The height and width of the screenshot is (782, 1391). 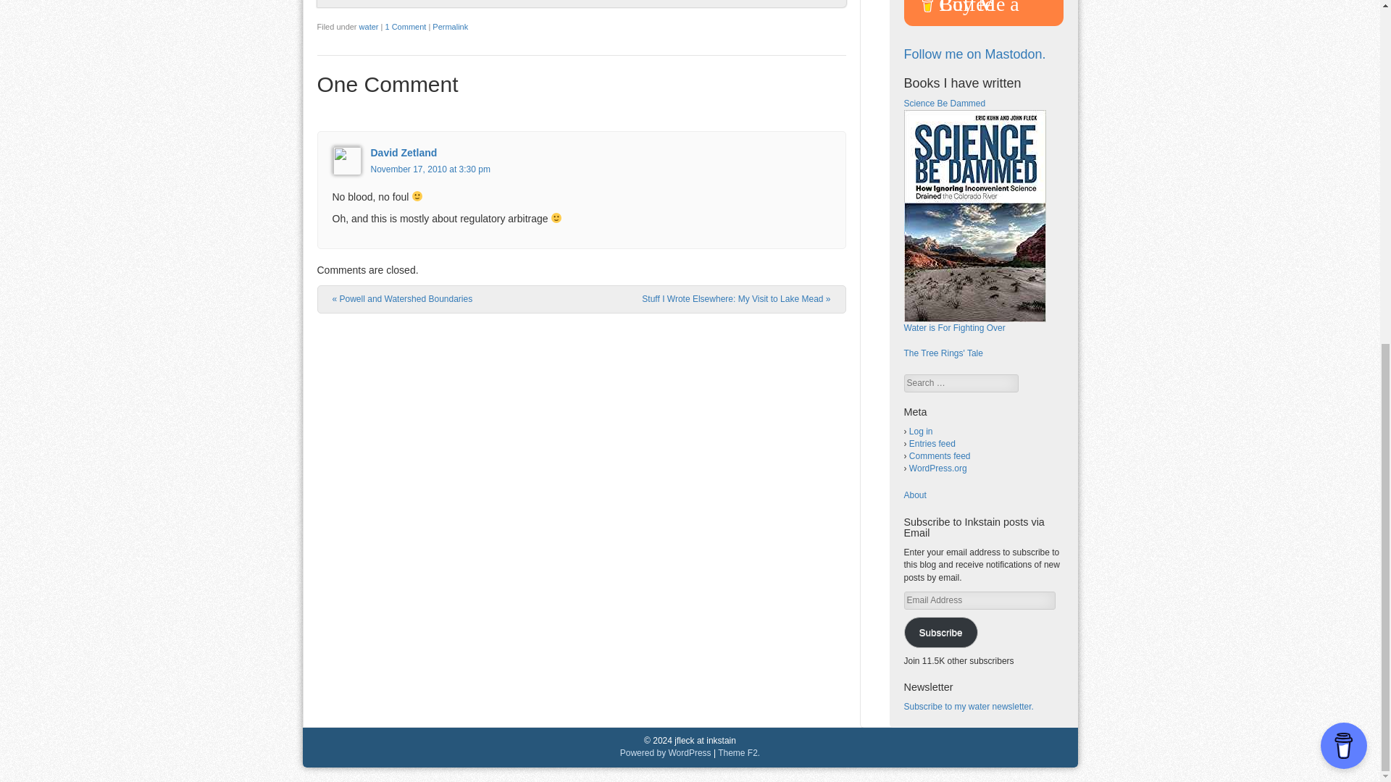 I want to click on Powered by WordPress, so click(x=665, y=752).